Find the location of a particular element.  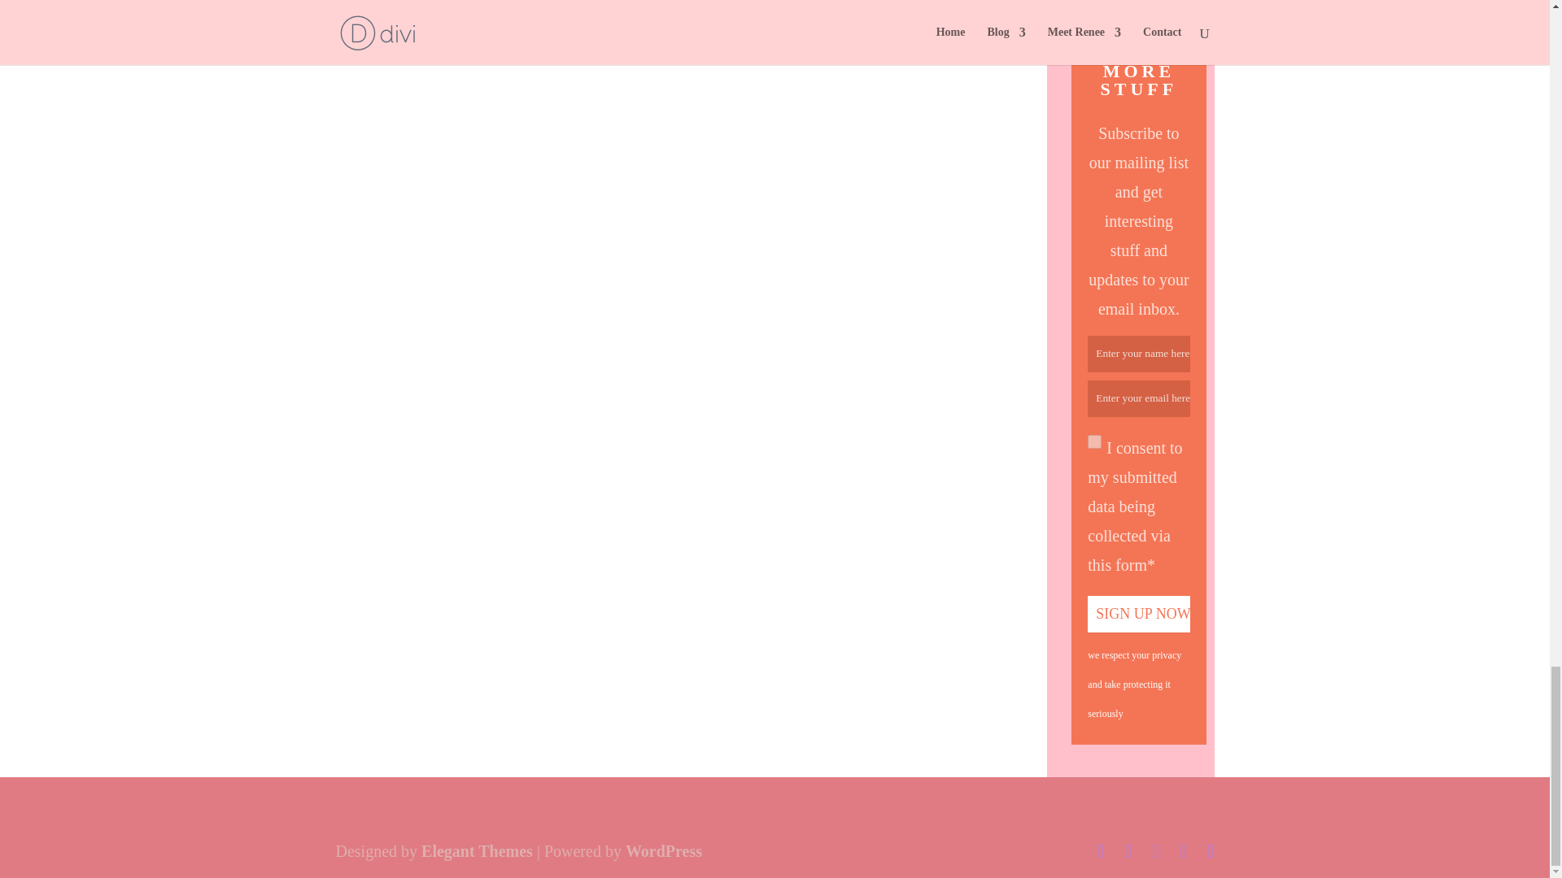

Enter your name here is located at coordinates (1137, 353).